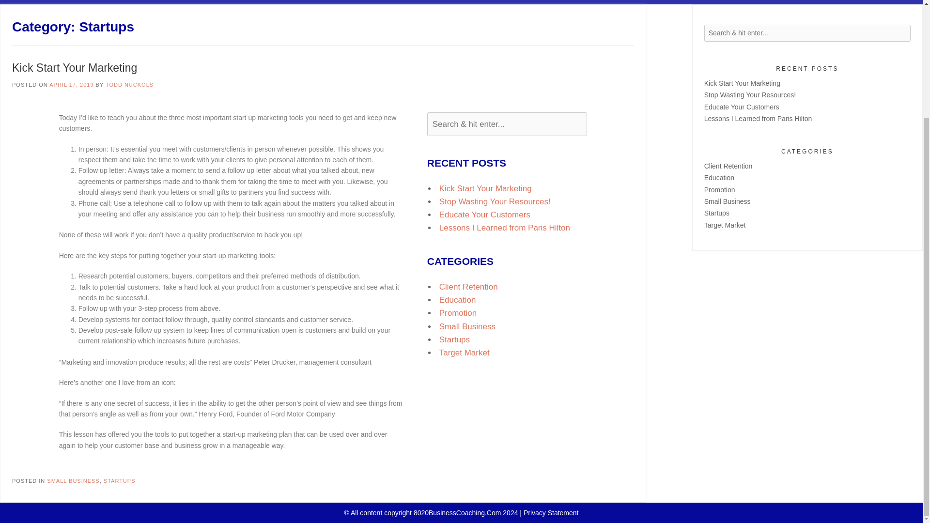  What do you see at coordinates (71, 84) in the screenshot?
I see `APRIL 17, 2019` at bounding box center [71, 84].